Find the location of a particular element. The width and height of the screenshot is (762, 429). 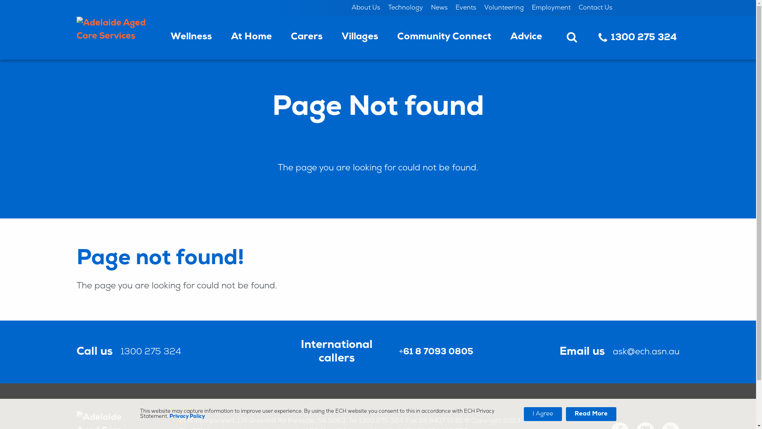

Volunteering is located at coordinates (504, 8).